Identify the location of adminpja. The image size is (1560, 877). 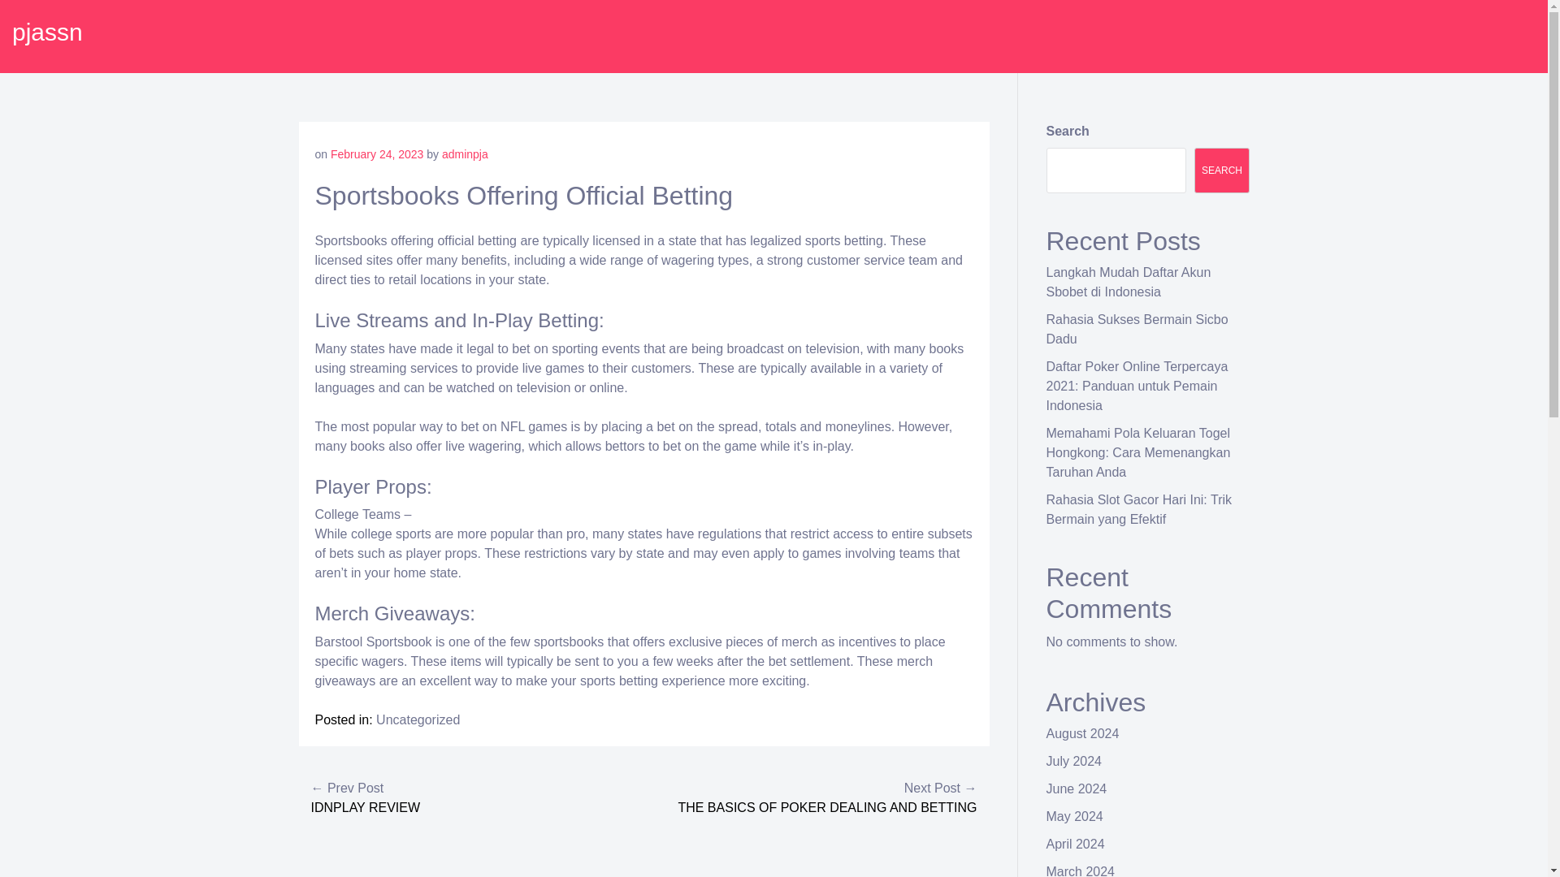
(465, 154).